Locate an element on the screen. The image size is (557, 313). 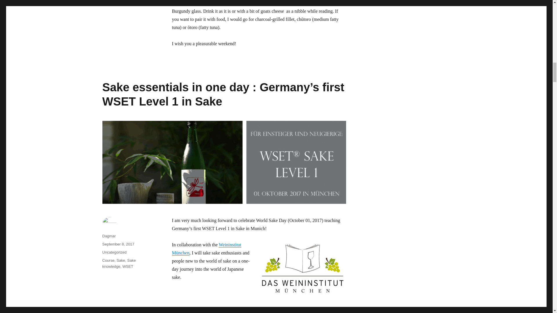
Uncategorized is located at coordinates (114, 252).